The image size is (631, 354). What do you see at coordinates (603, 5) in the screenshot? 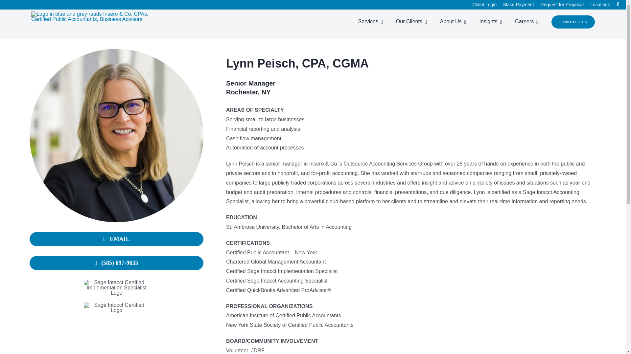
I see `Locations` at bounding box center [603, 5].